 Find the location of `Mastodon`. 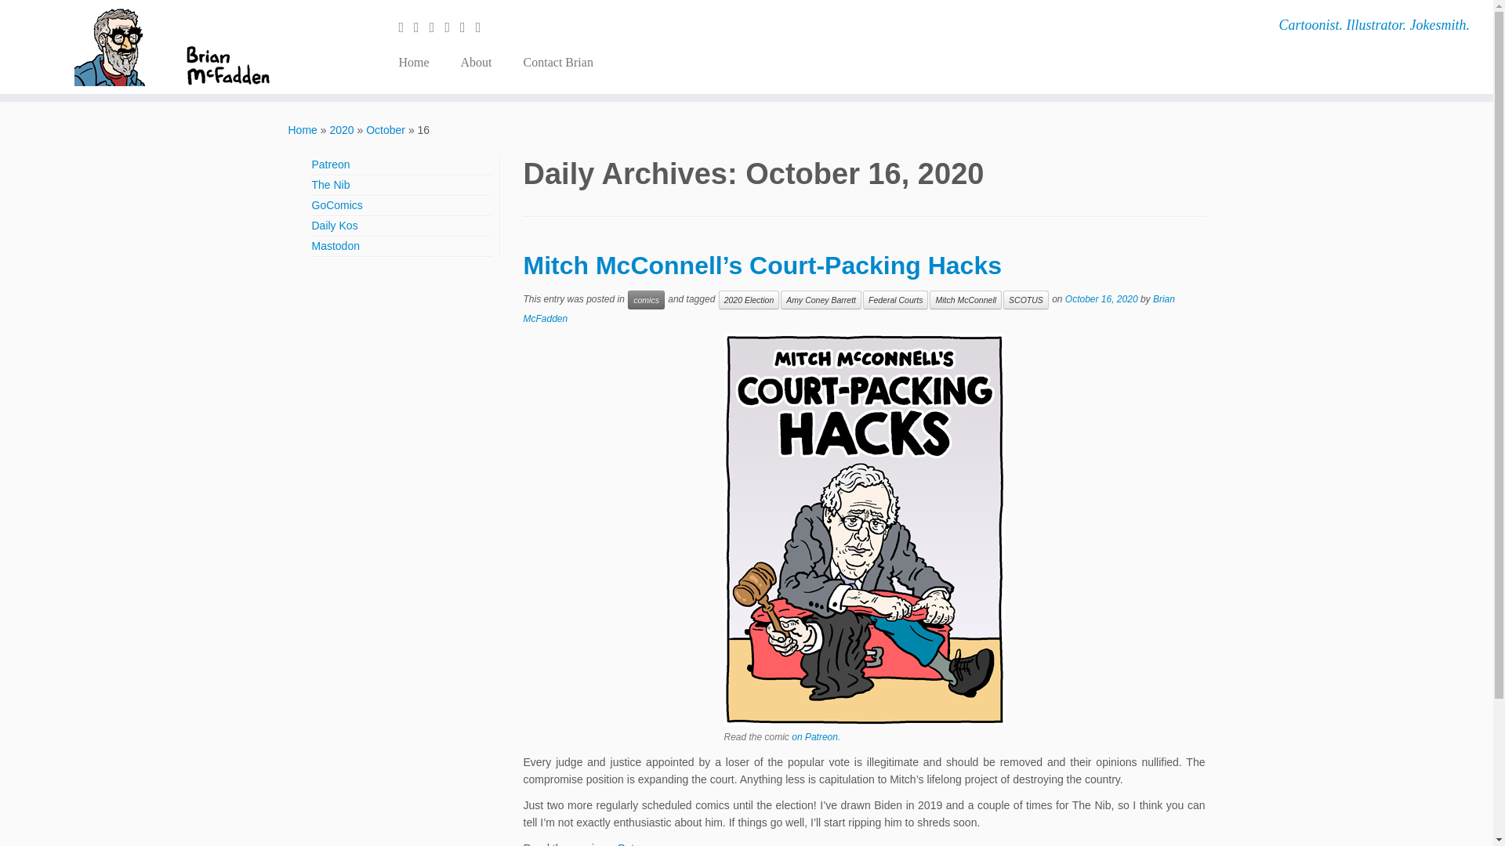

Mastodon is located at coordinates (335, 245).